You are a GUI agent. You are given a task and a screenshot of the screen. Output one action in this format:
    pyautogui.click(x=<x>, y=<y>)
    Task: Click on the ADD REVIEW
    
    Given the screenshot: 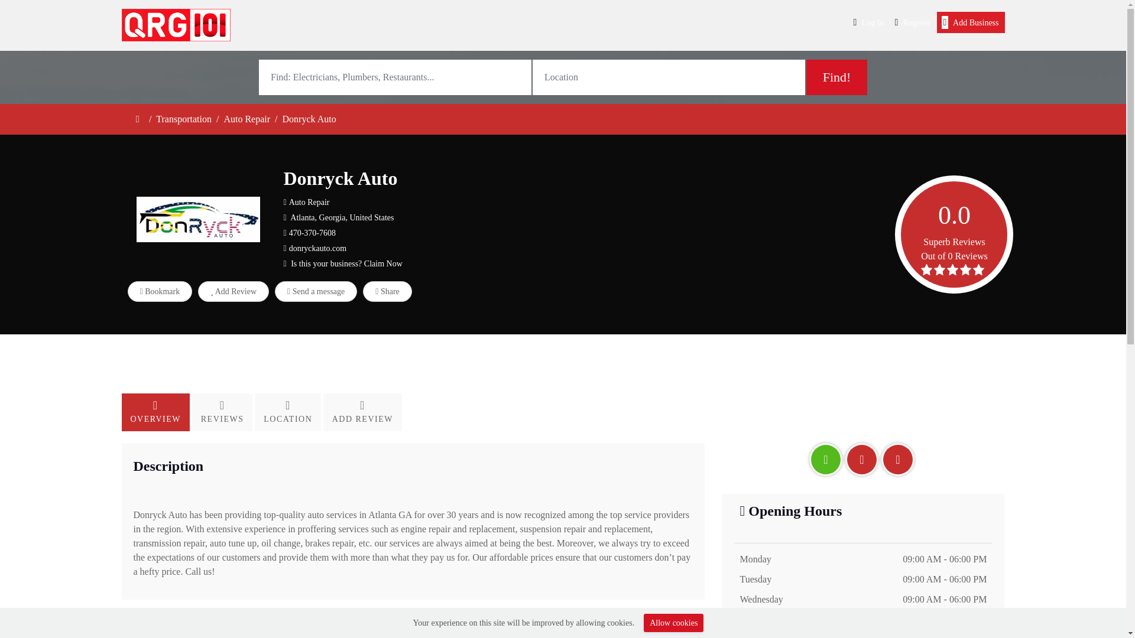 What is the action you would take?
    pyautogui.click(x=362, y=412)
    